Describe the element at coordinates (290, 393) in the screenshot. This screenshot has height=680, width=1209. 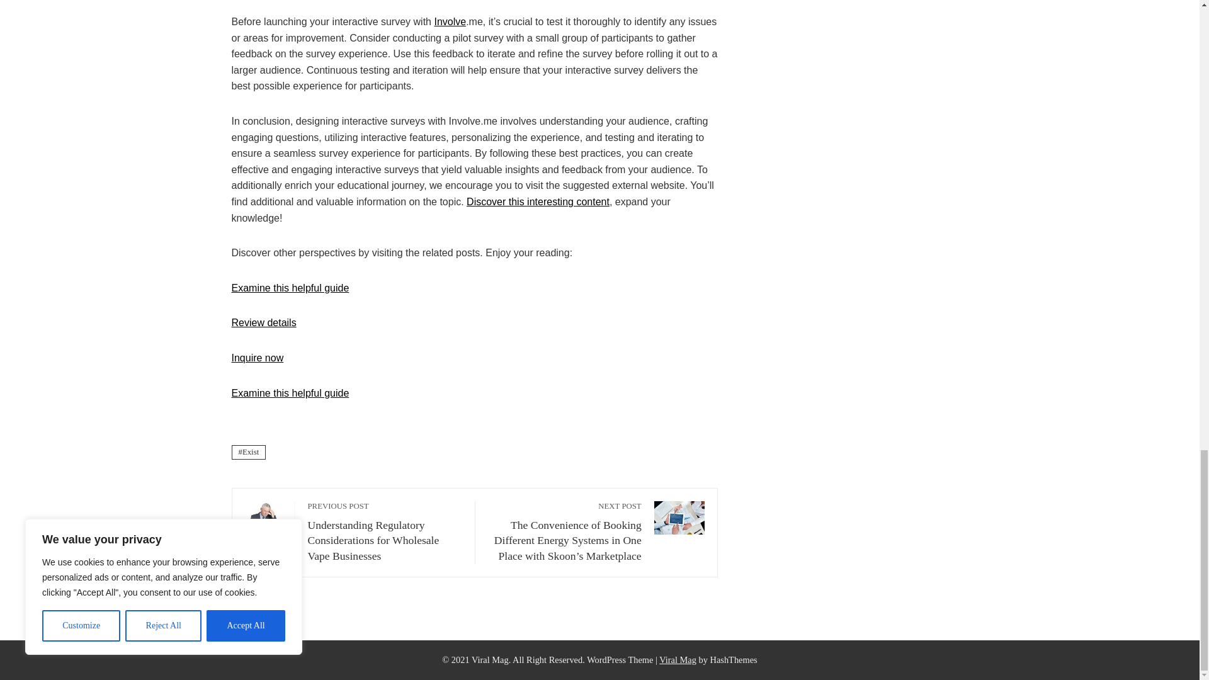
I see `Examine this helpful guide` at that location.